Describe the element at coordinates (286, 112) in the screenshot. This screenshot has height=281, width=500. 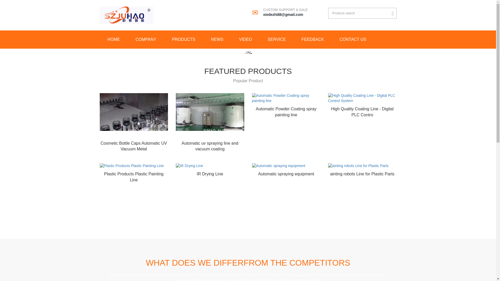
I see `Automatic Powder Coating spray painting line` at that location.